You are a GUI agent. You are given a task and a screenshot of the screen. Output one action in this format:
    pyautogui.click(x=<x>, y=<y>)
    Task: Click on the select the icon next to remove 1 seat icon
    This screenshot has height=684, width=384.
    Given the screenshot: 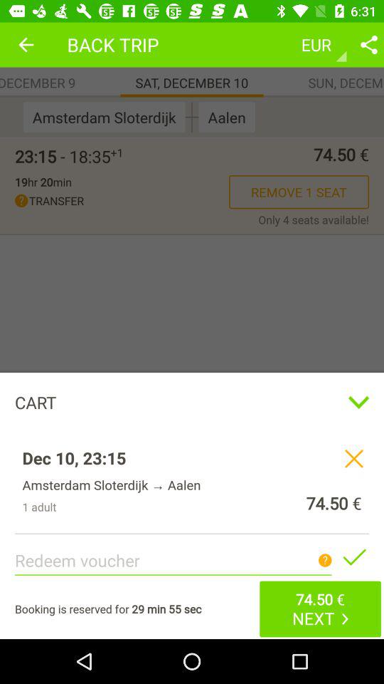 What is the action you would take?
    pyautogui.click(x=122, y=201)
    